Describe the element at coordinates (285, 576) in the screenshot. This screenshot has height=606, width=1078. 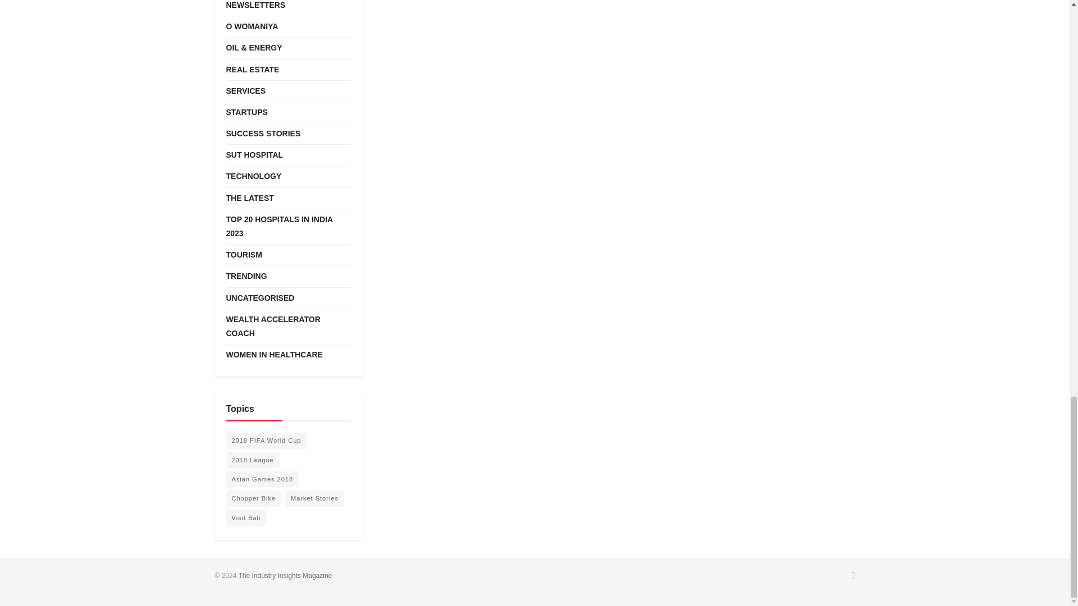
I see `The Industry Insights` at that location.